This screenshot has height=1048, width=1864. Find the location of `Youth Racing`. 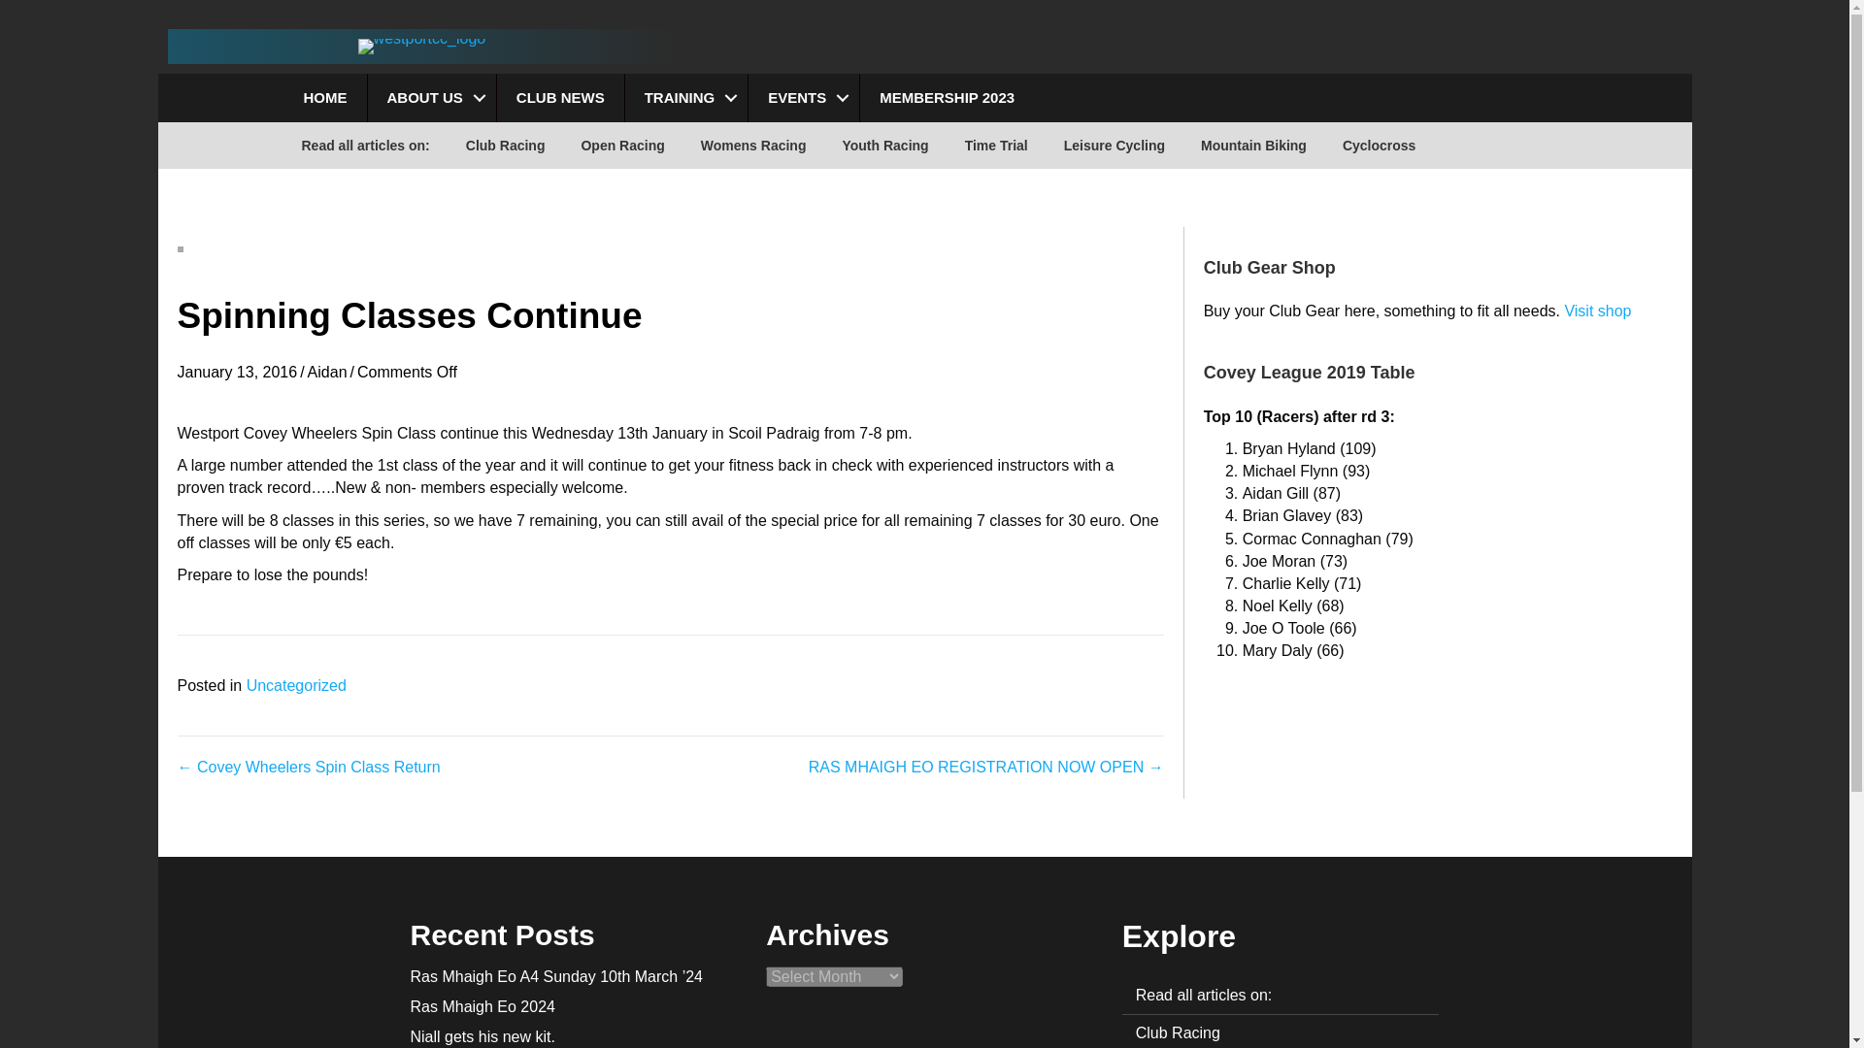

Youth Racing is located at coordinates (883, 146).